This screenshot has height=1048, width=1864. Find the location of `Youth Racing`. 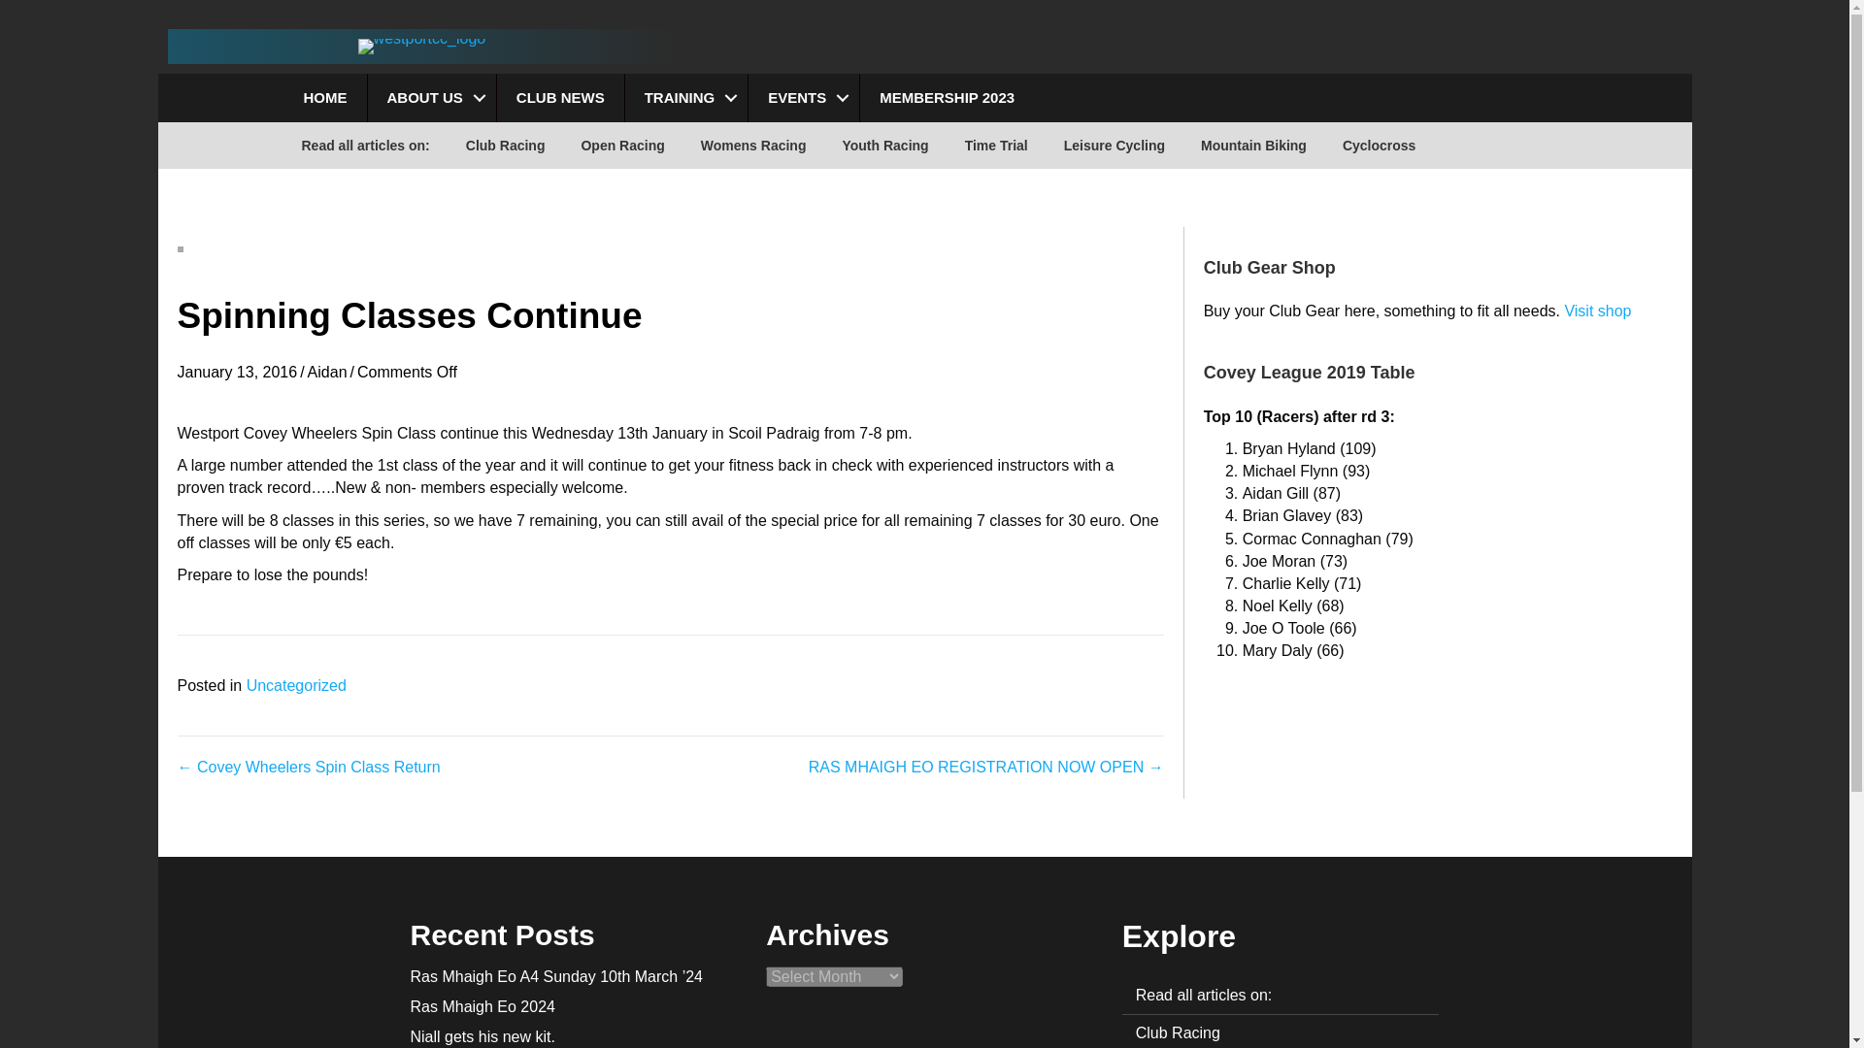

Youth Racing is located at coordinates (883, 146).